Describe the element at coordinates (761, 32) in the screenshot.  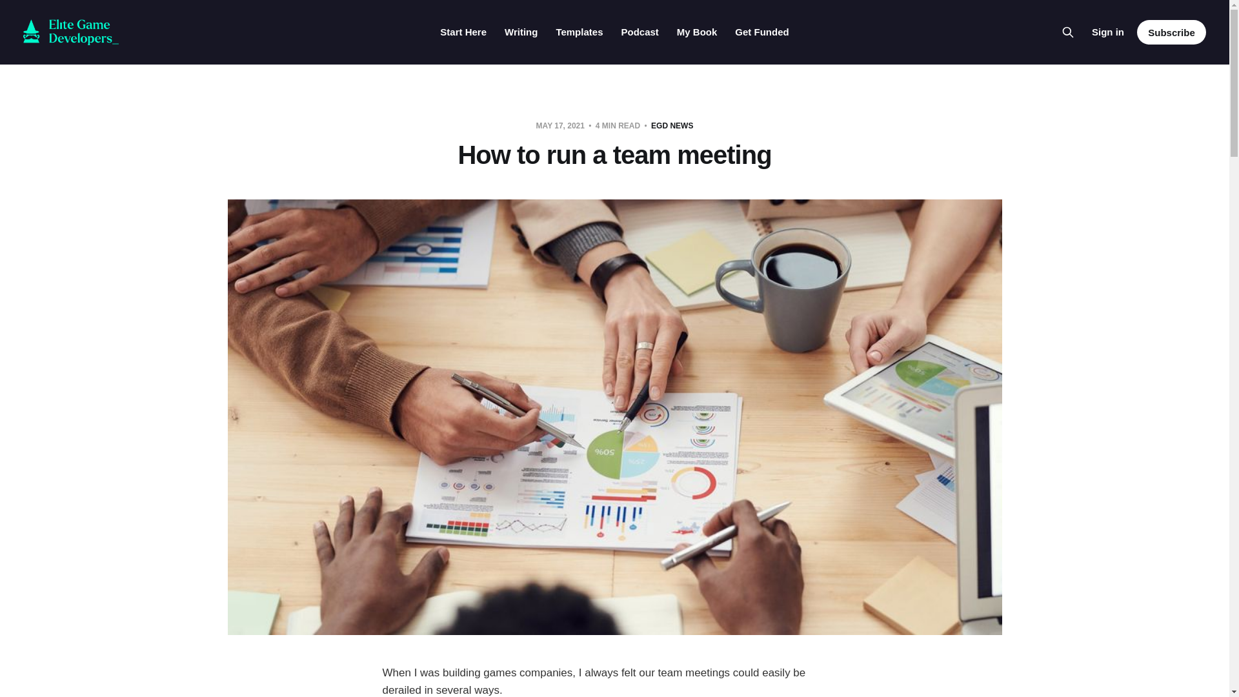
I see `Get Funded` at that location.